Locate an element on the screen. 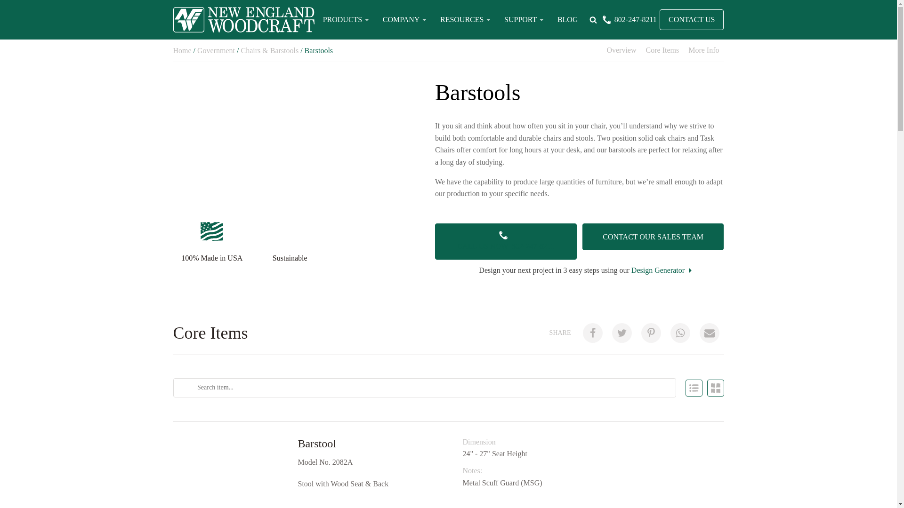  RESOURCES is located at coordinates (466, 20).